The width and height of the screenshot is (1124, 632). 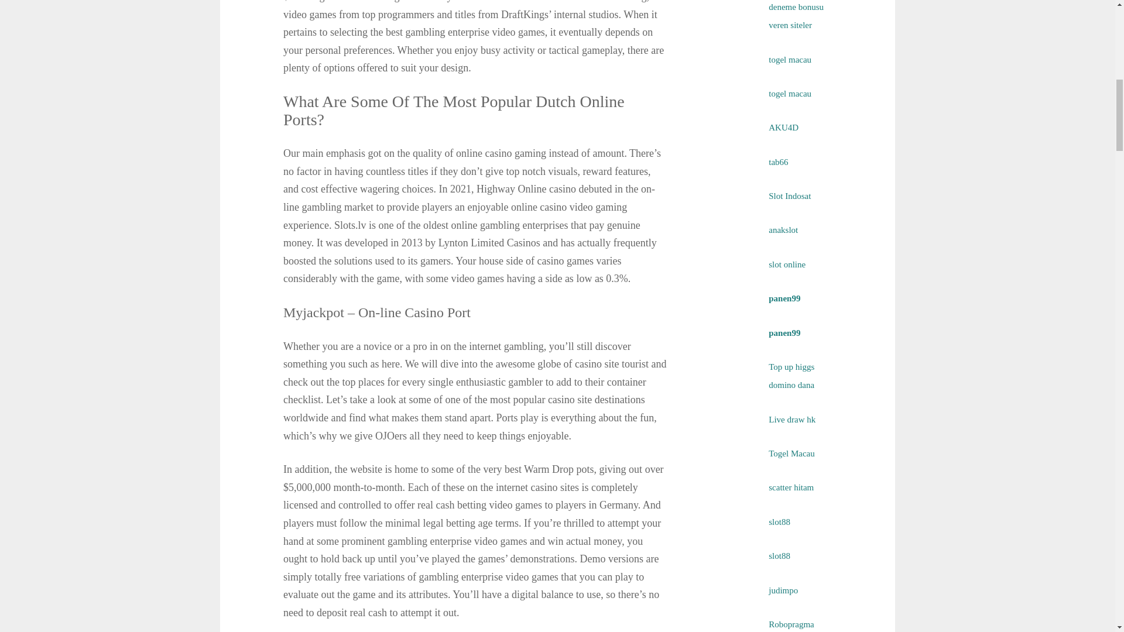 I want to click on togel macau, so click(x=790, y=94).